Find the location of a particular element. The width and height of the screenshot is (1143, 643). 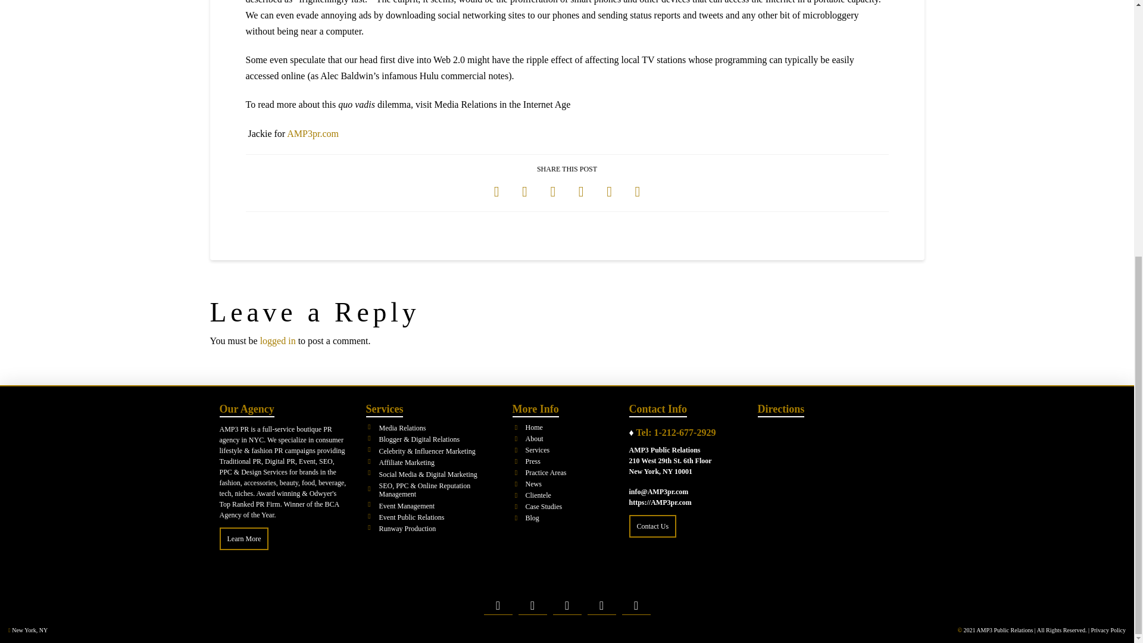

Share via Email is located at coordinates (637, 192).